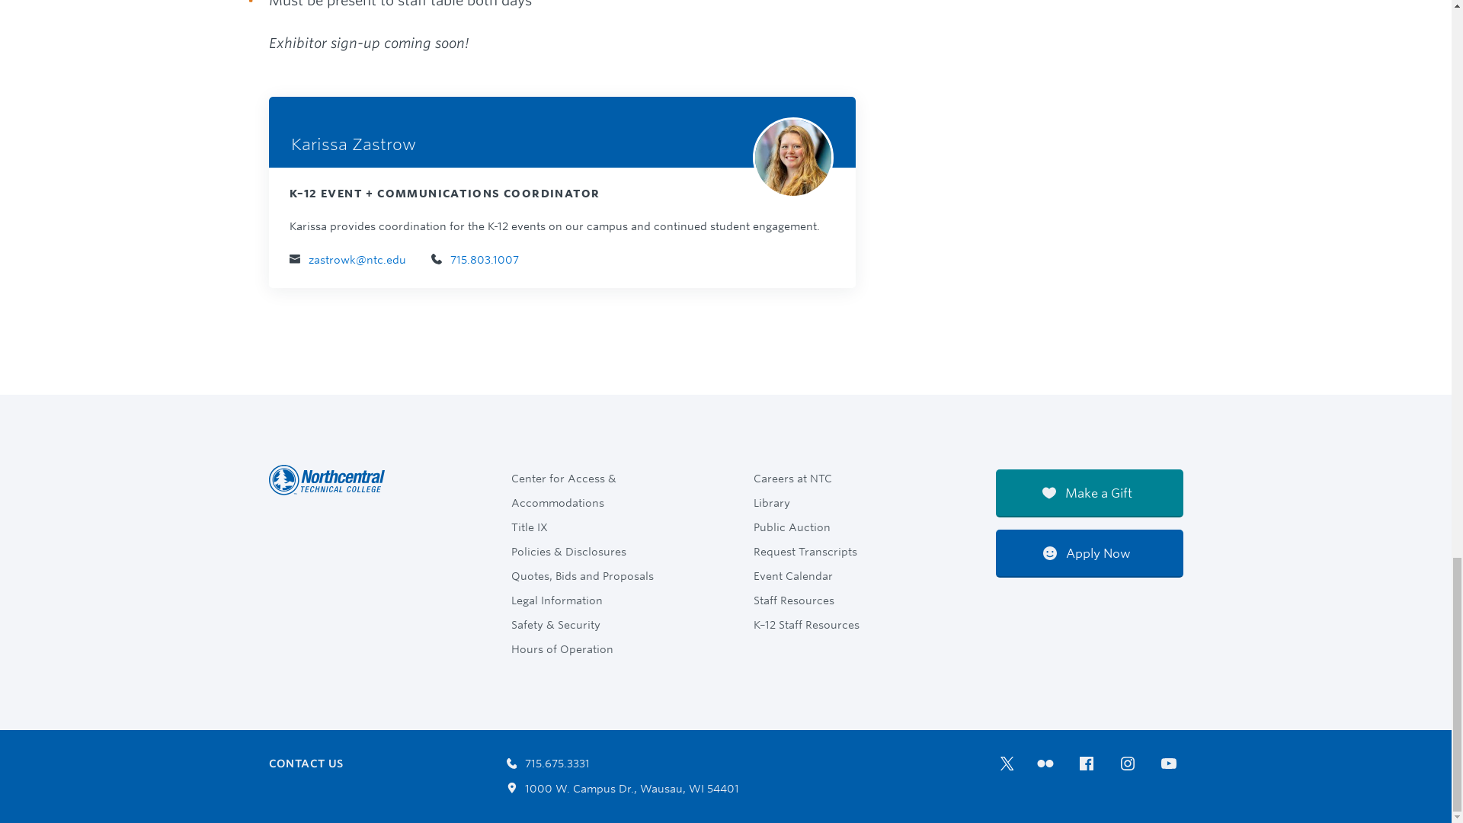  What do you see at coordinates (797, 479) in the screenshot?
I see `Careers at NTC` at bounding box center [797, 479].